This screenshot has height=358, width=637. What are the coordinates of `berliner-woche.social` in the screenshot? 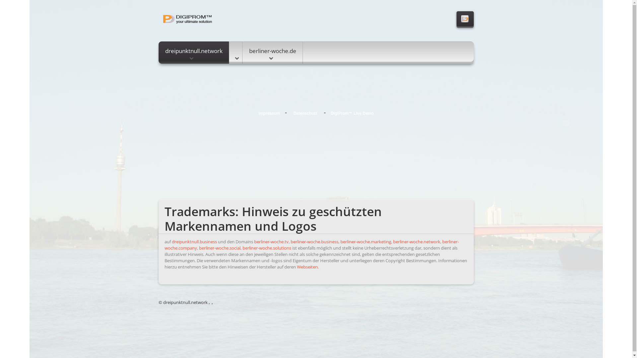 It's located at (220, 248).